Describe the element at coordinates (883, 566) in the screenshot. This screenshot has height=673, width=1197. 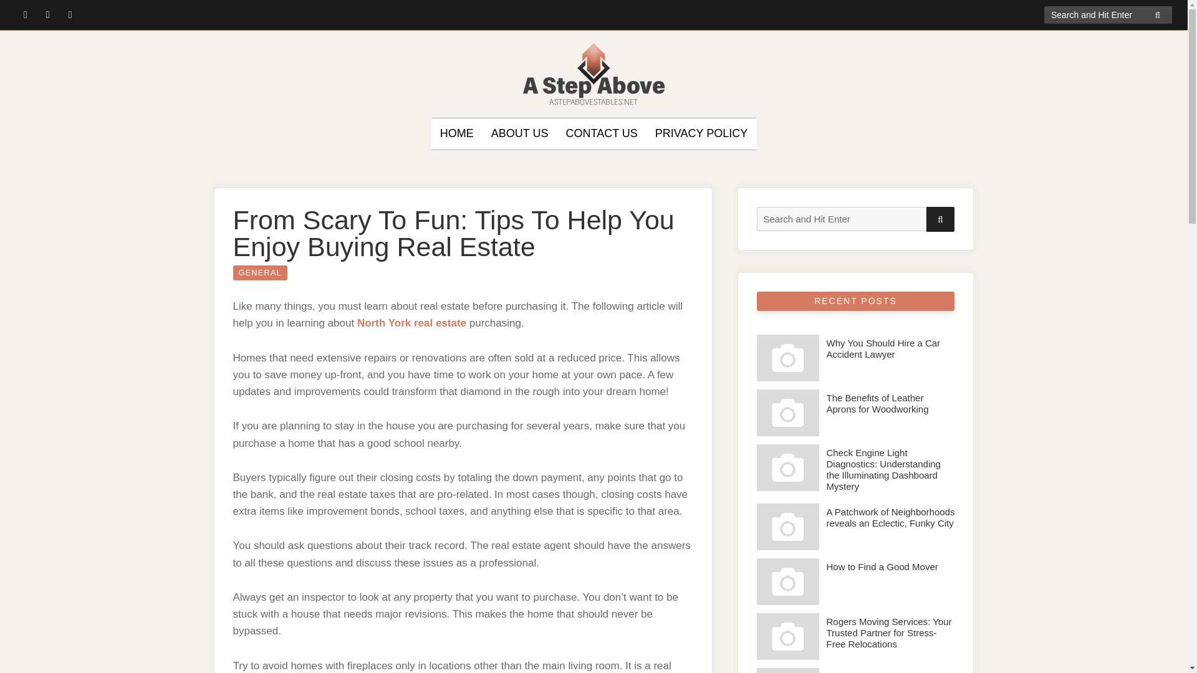
I see `How to Find a Good Mover` at that location.